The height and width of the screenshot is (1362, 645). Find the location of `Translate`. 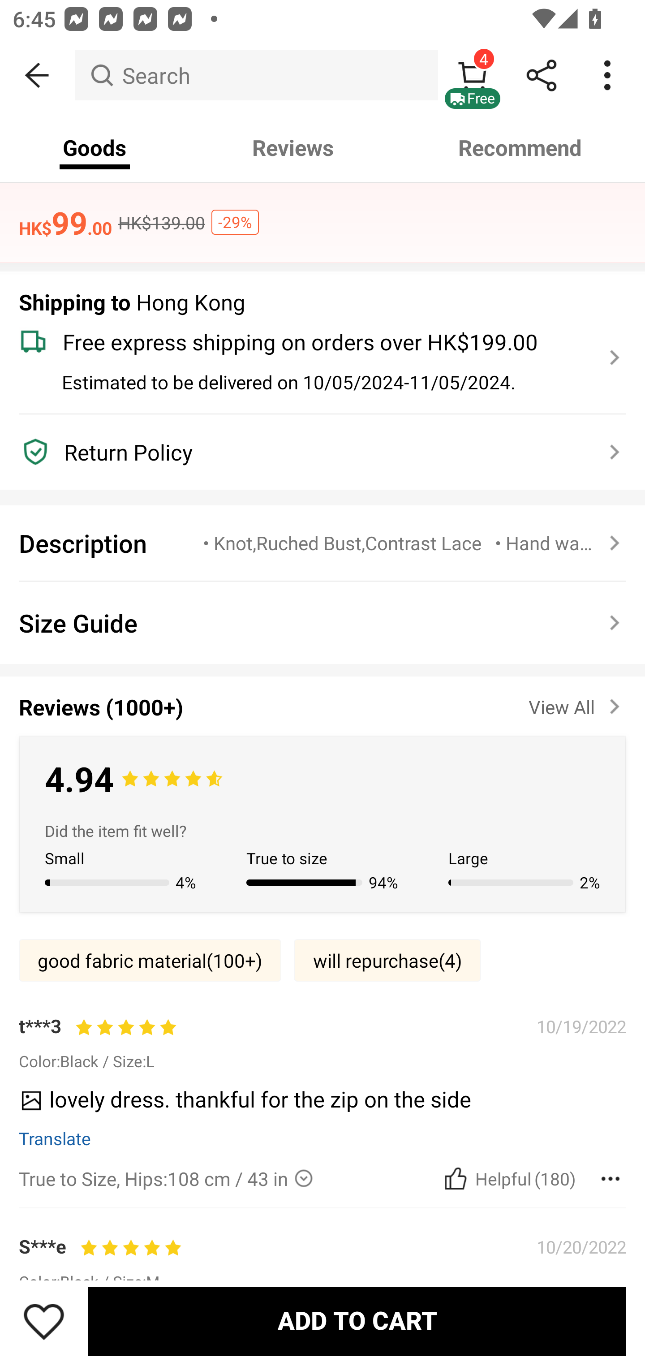

Translate is located at coordinates (55, 1138).